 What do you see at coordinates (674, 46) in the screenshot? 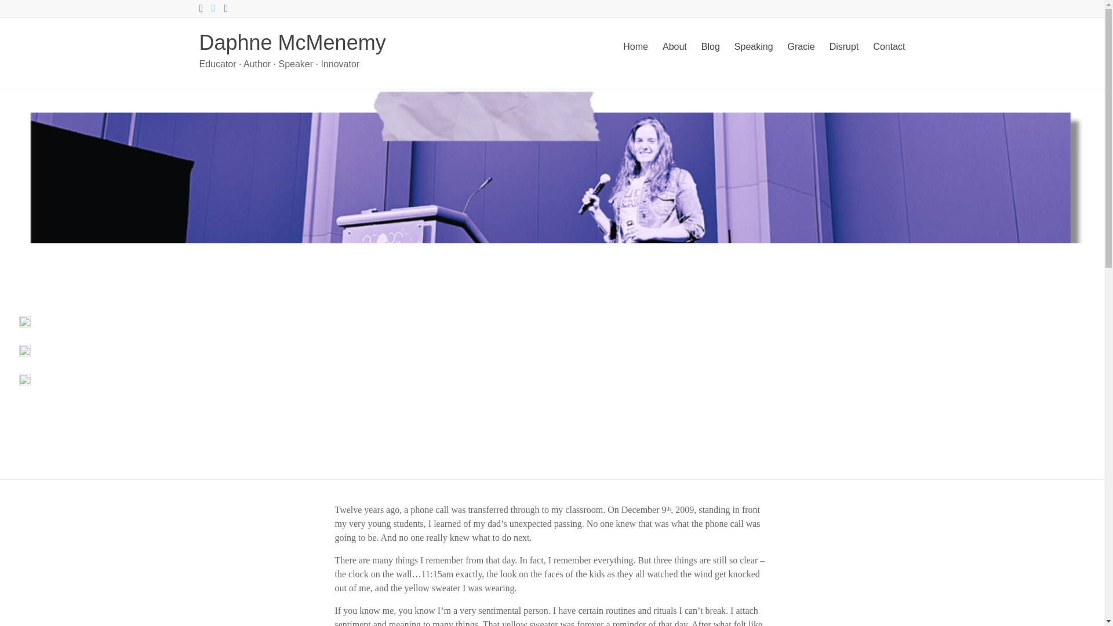
I see `About` at bounding box center [674, 46].